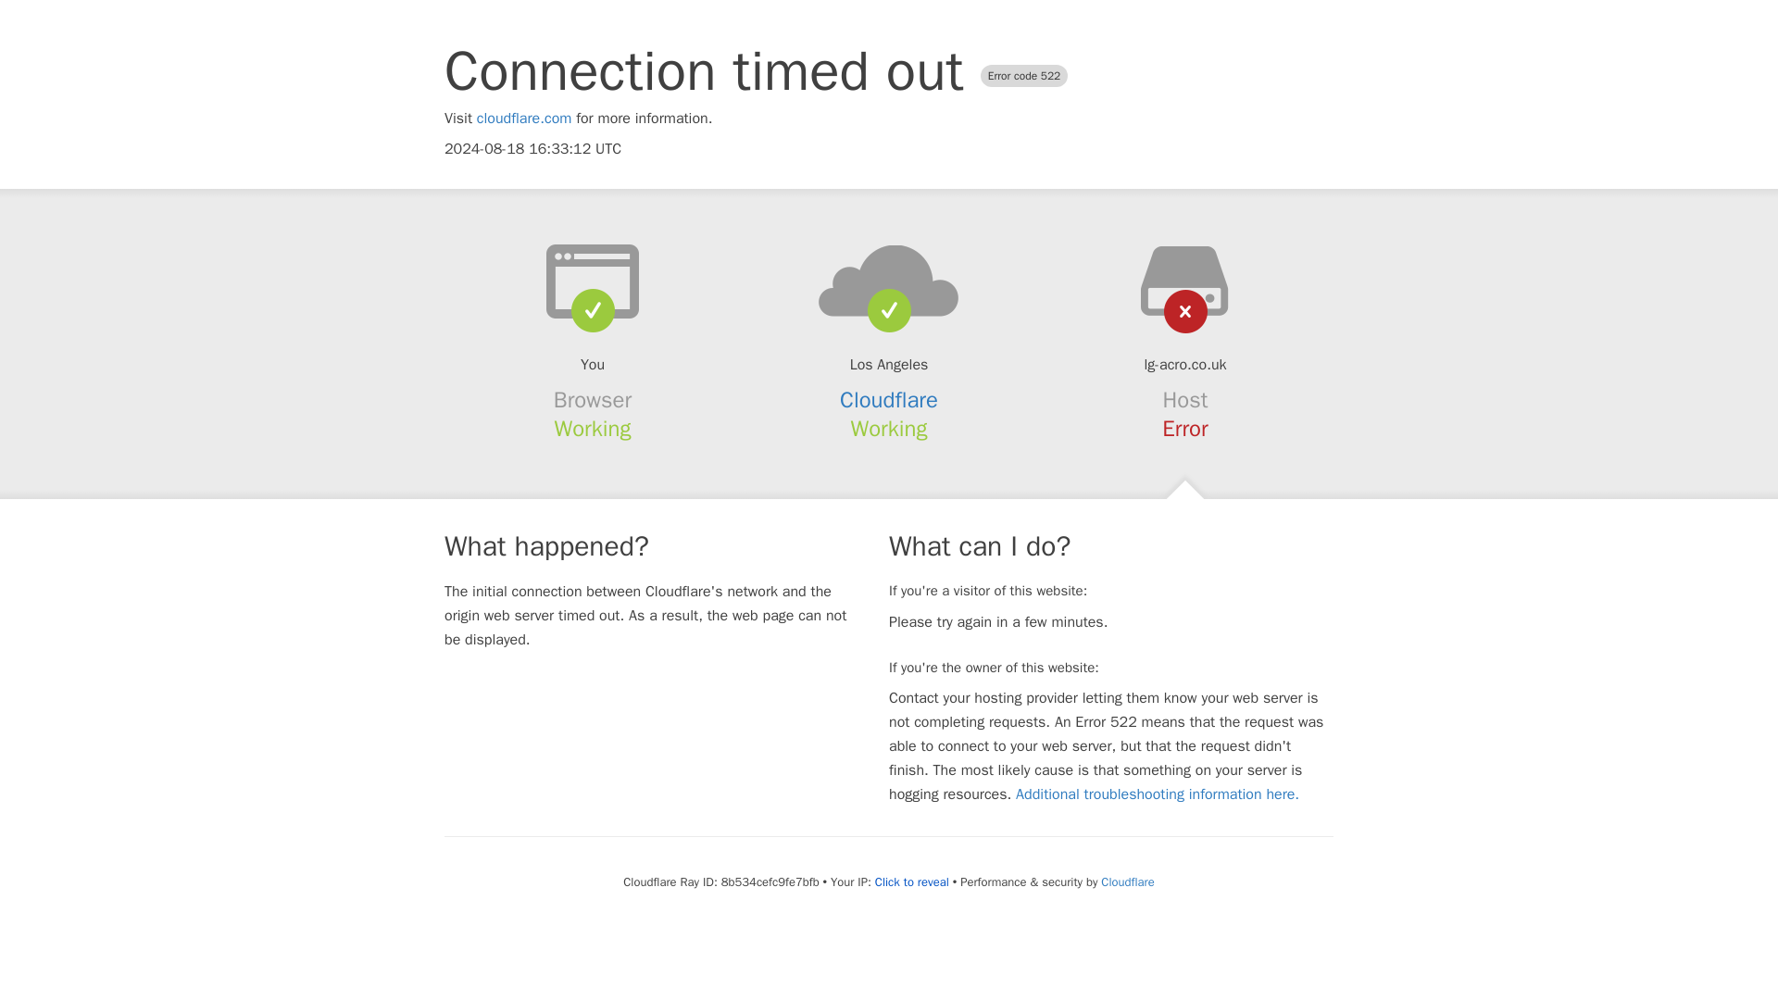 The width and height of the screenshot is (1778, 1000). Describe the element at coordinates (524, 119) in the screenshot. I see `cloudflare.com` at that location.